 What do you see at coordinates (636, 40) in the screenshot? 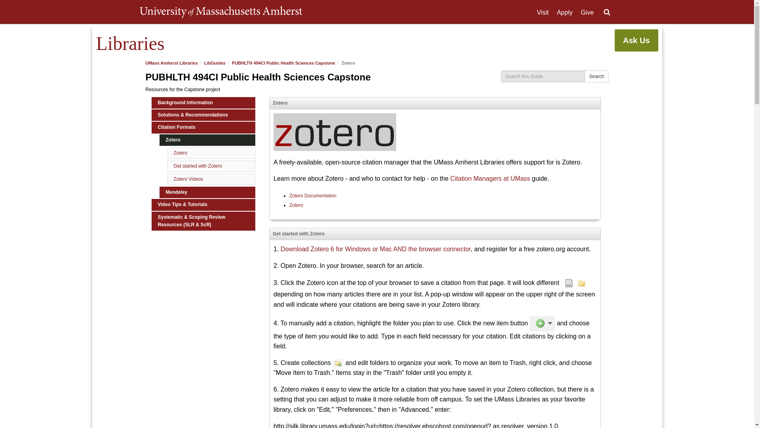
I see `Ask Us` at bounding box center [636, 40].